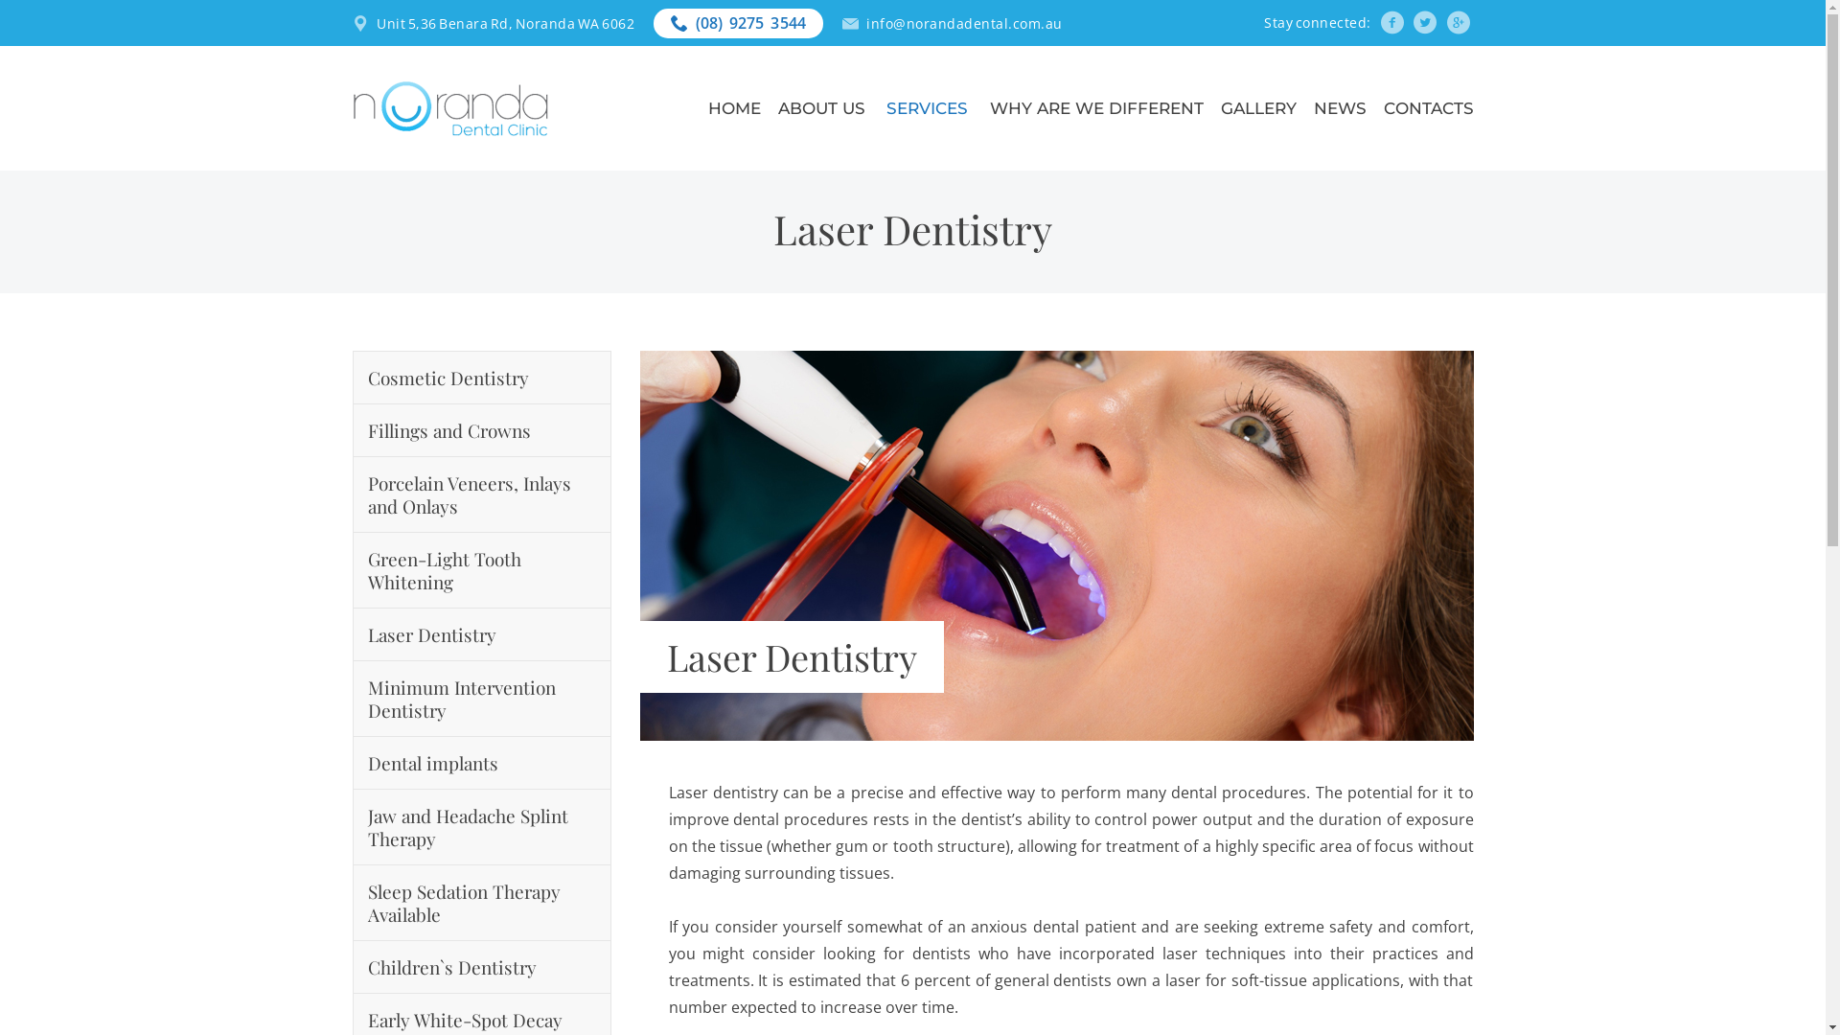  What do you see at coordinates (481, 494) in the screenshot?
I see `Porcelain Veneers, Inlays and Onlays` at bounding box center [481, 494].